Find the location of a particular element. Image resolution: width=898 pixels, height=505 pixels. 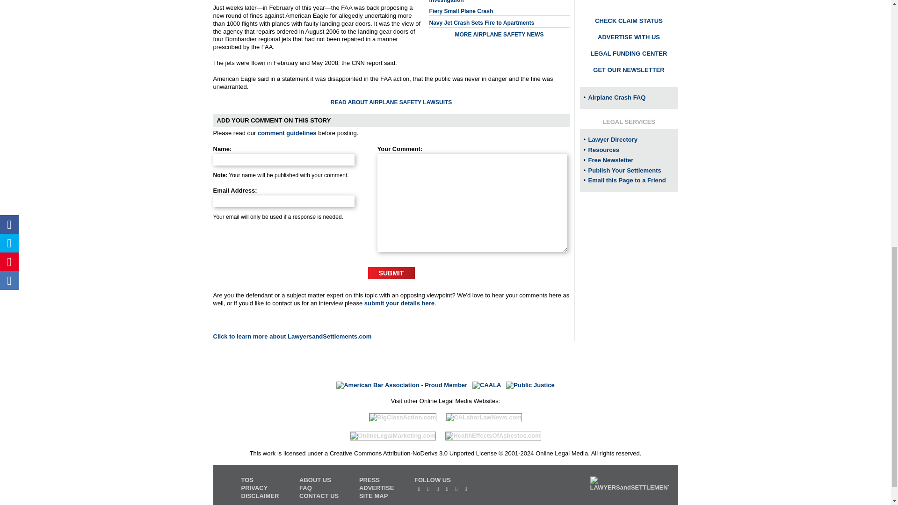

Follow us on Pinterest is located at coordinates (456, 489).